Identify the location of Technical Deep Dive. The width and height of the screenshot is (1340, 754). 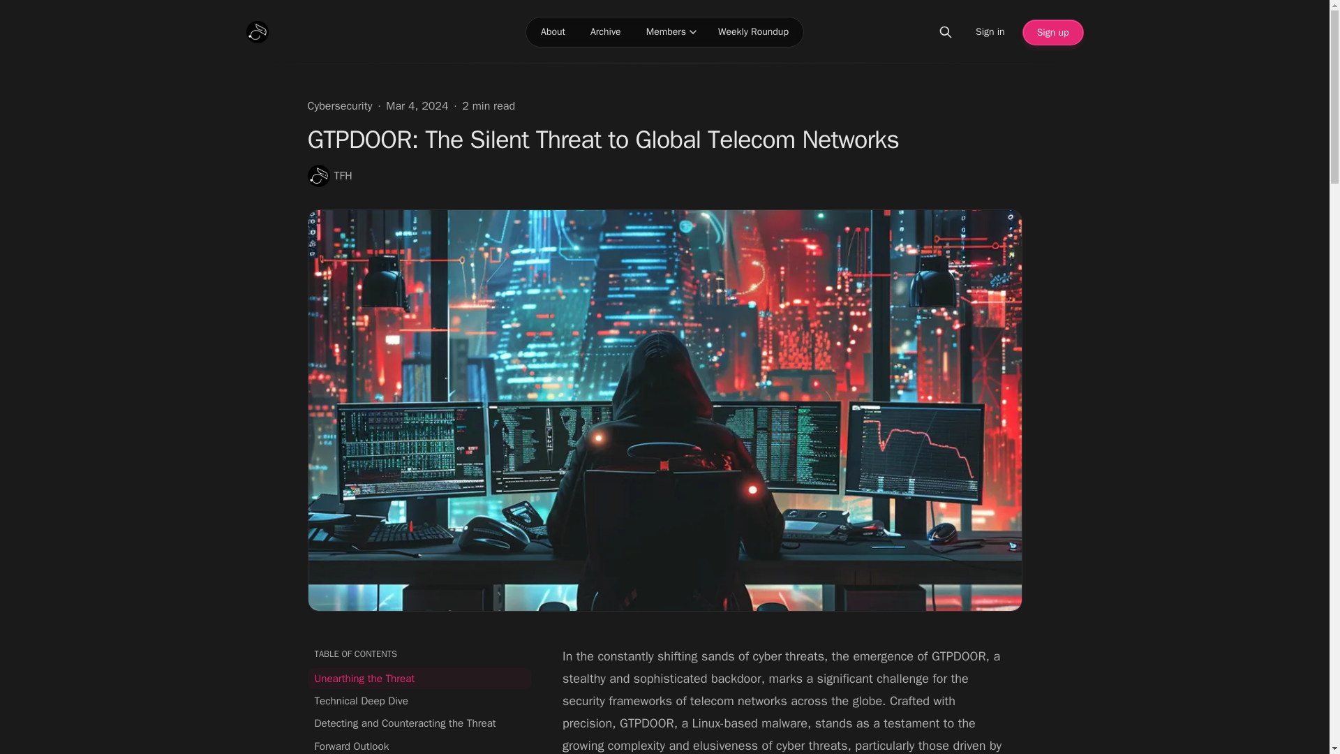
(419, 701).